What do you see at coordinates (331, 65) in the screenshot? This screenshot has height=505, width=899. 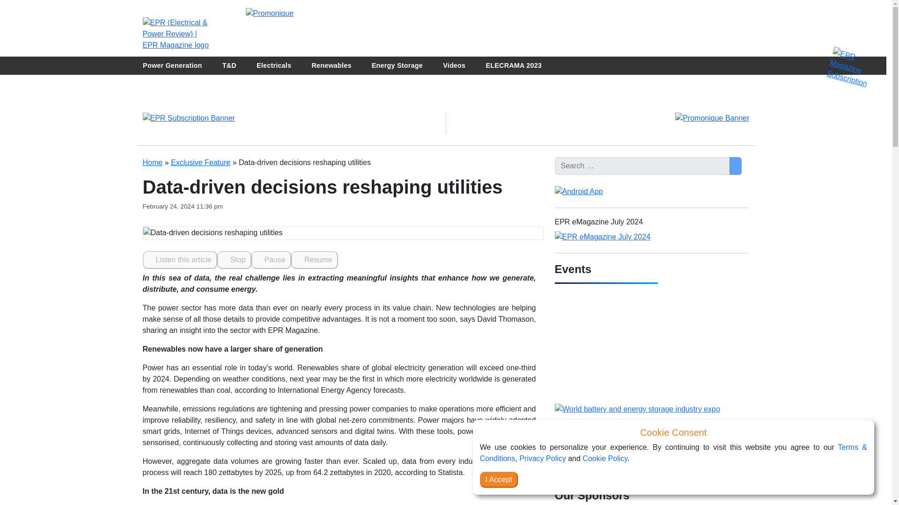 I see `Renewables` at bounding box center [331, 65].